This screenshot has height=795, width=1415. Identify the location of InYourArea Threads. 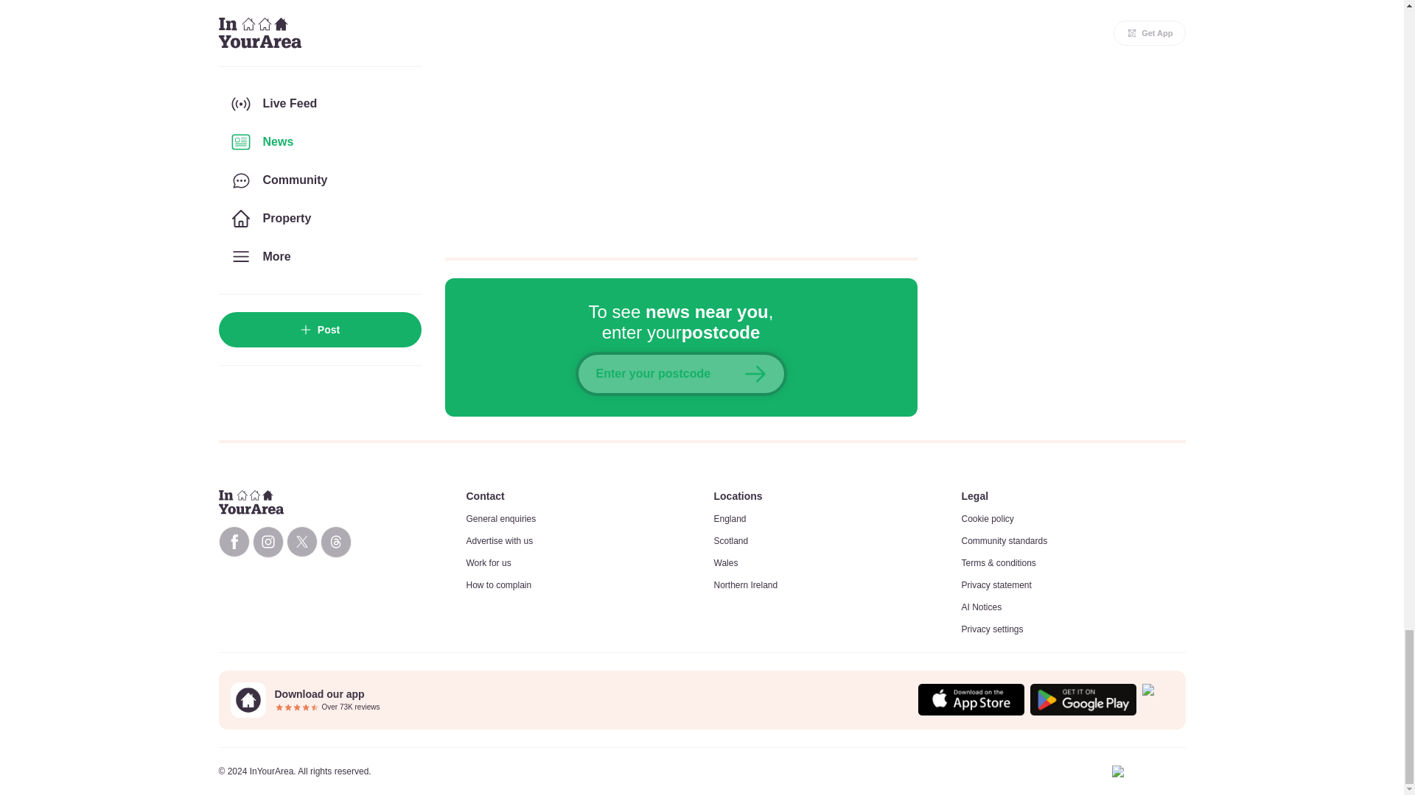
(335, 542).